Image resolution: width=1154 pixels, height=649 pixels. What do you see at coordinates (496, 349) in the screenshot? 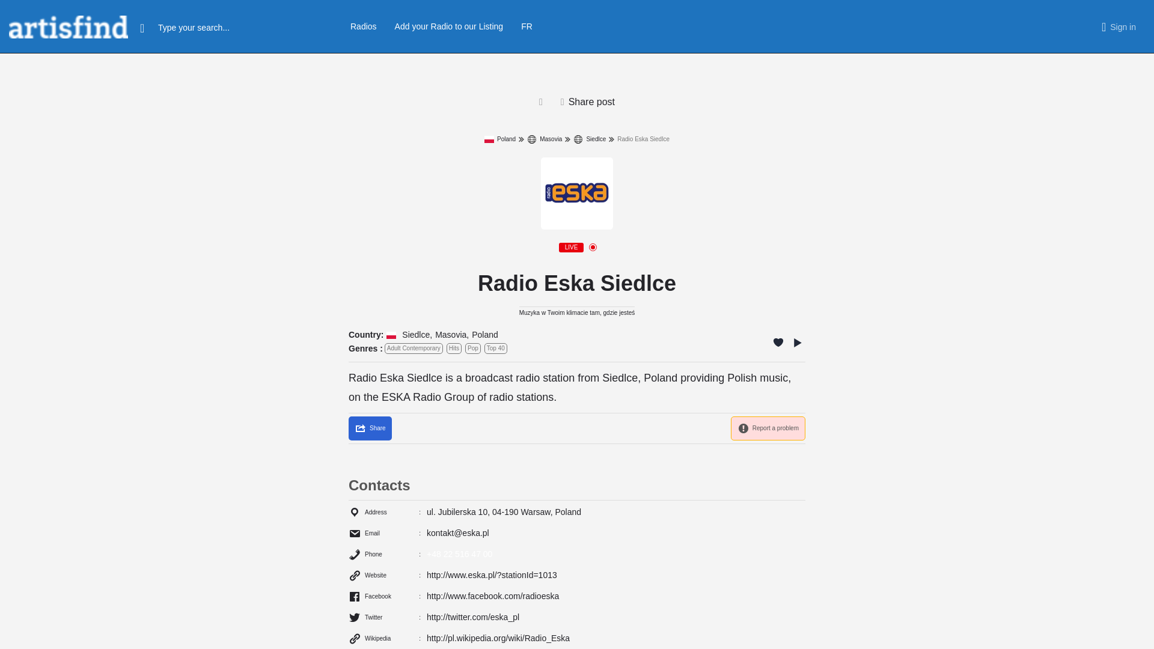
I see `Top 40` at bounding box center [496, 349].